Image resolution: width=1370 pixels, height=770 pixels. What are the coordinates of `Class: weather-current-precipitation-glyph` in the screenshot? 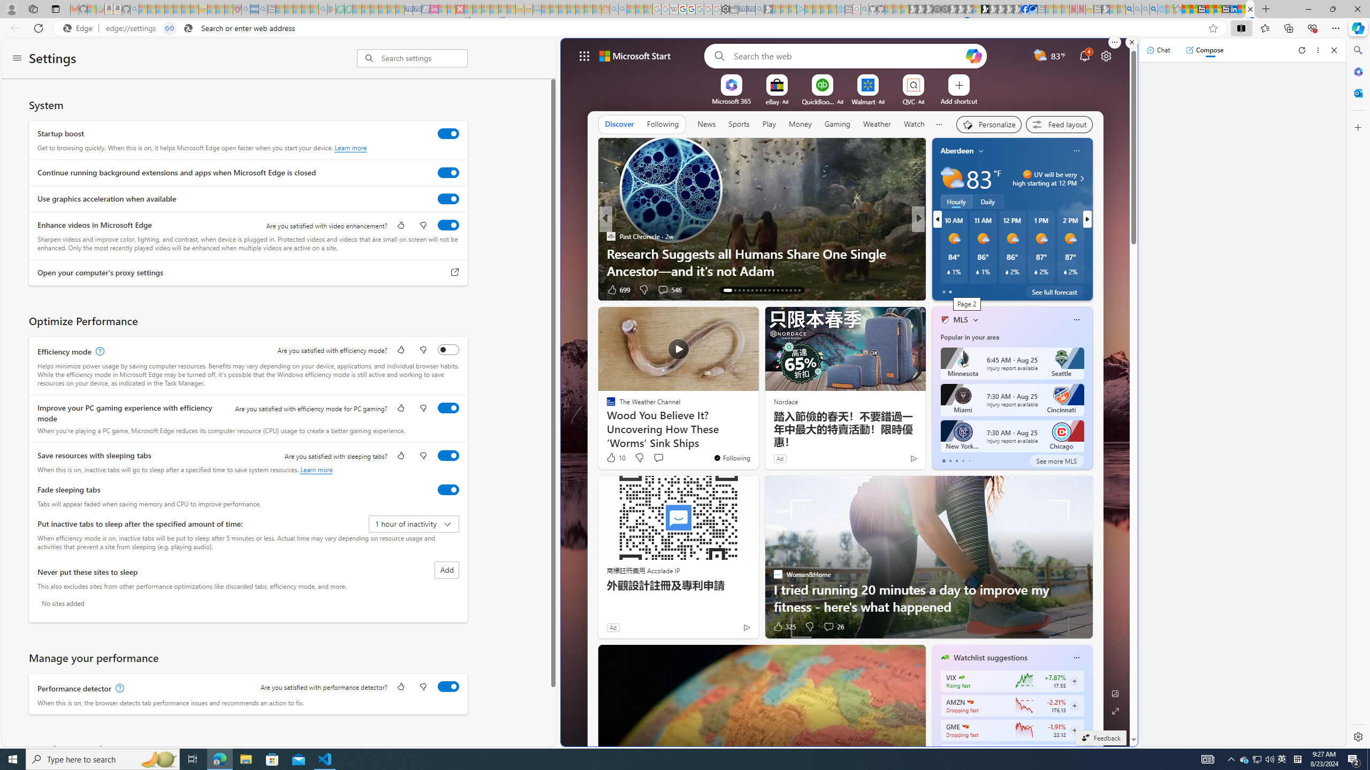 It's located at (1065, 272).